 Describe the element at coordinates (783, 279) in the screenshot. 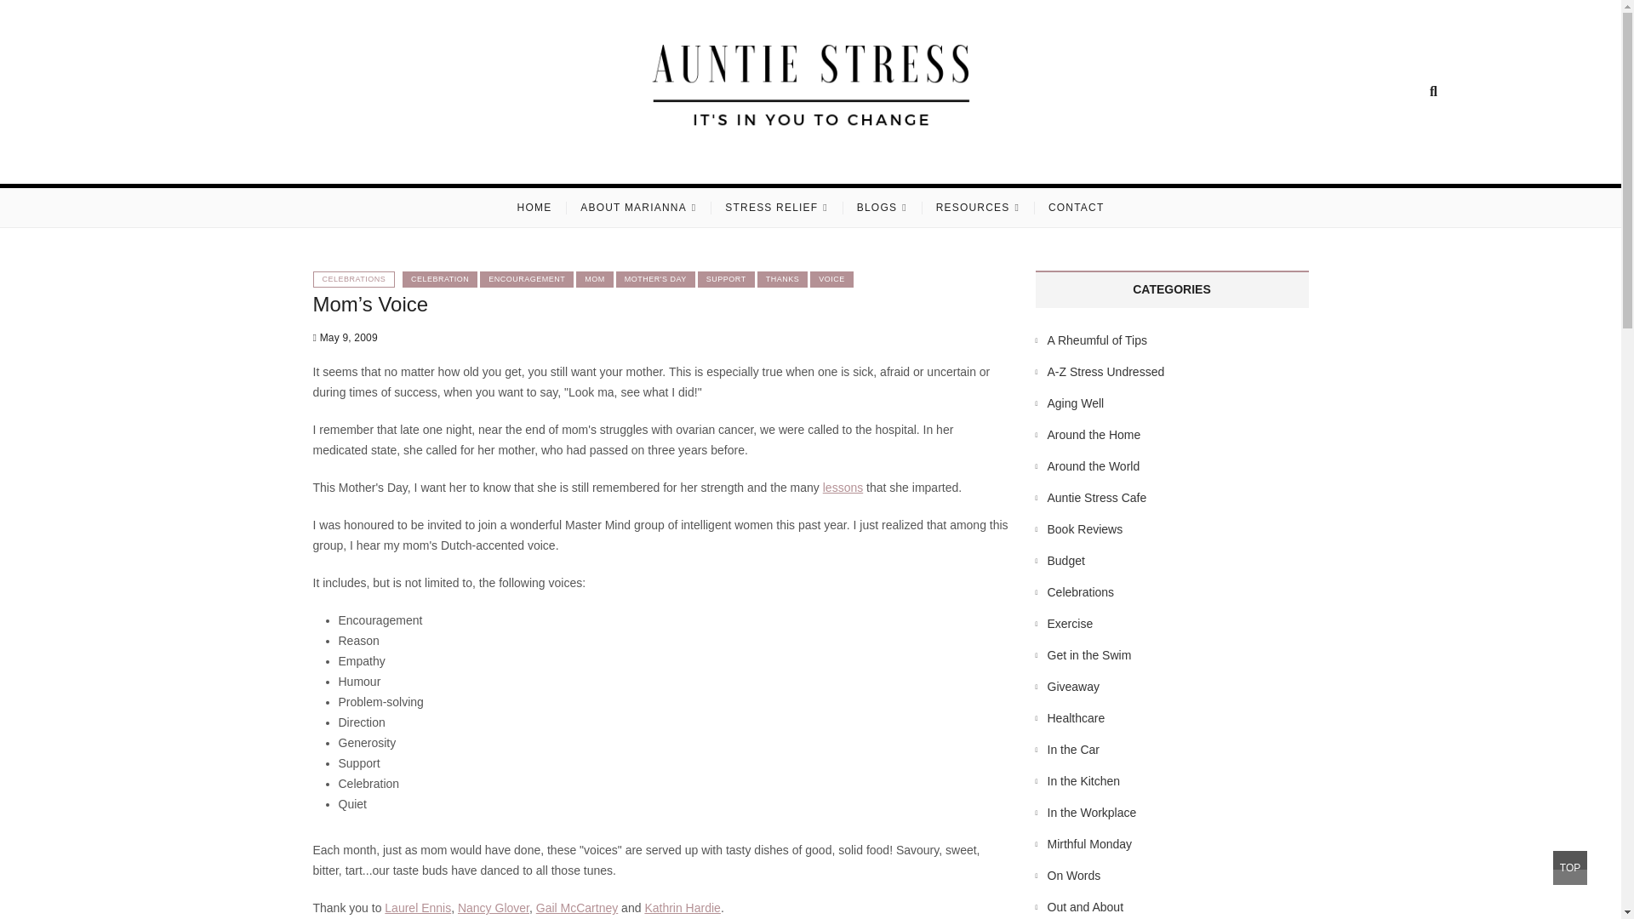

I see `THANKS` at that location.